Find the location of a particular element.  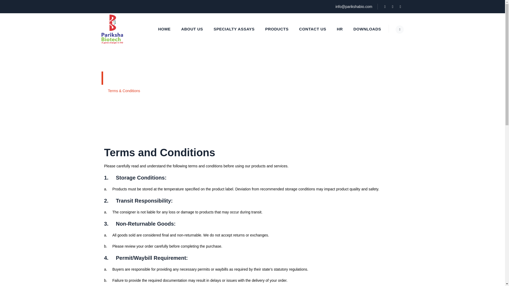

ABOUT US is located at coordinates (192, 29).